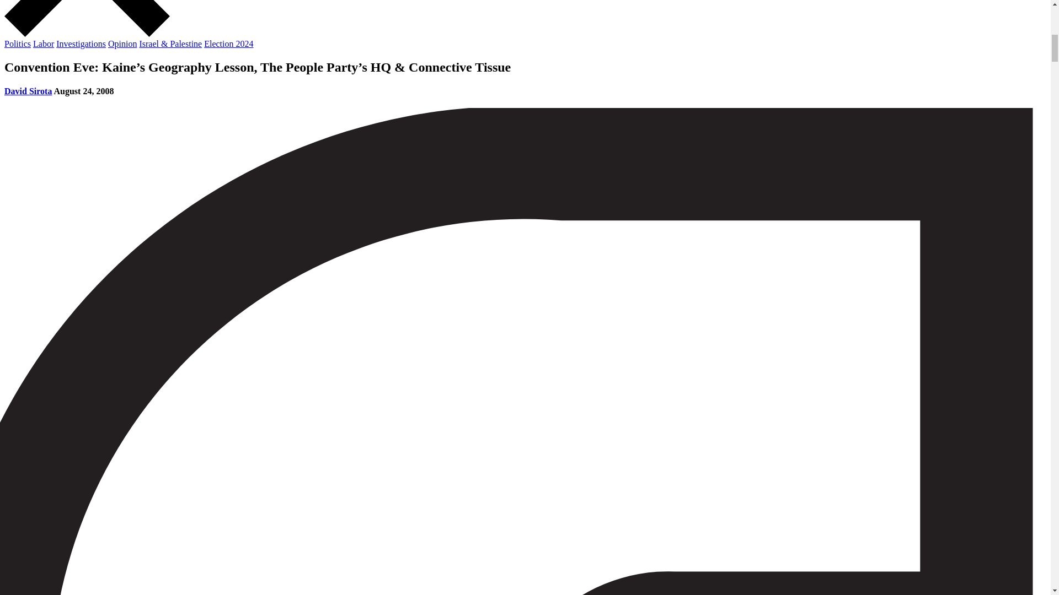  I want to click on Opinion, so click(122, 44).